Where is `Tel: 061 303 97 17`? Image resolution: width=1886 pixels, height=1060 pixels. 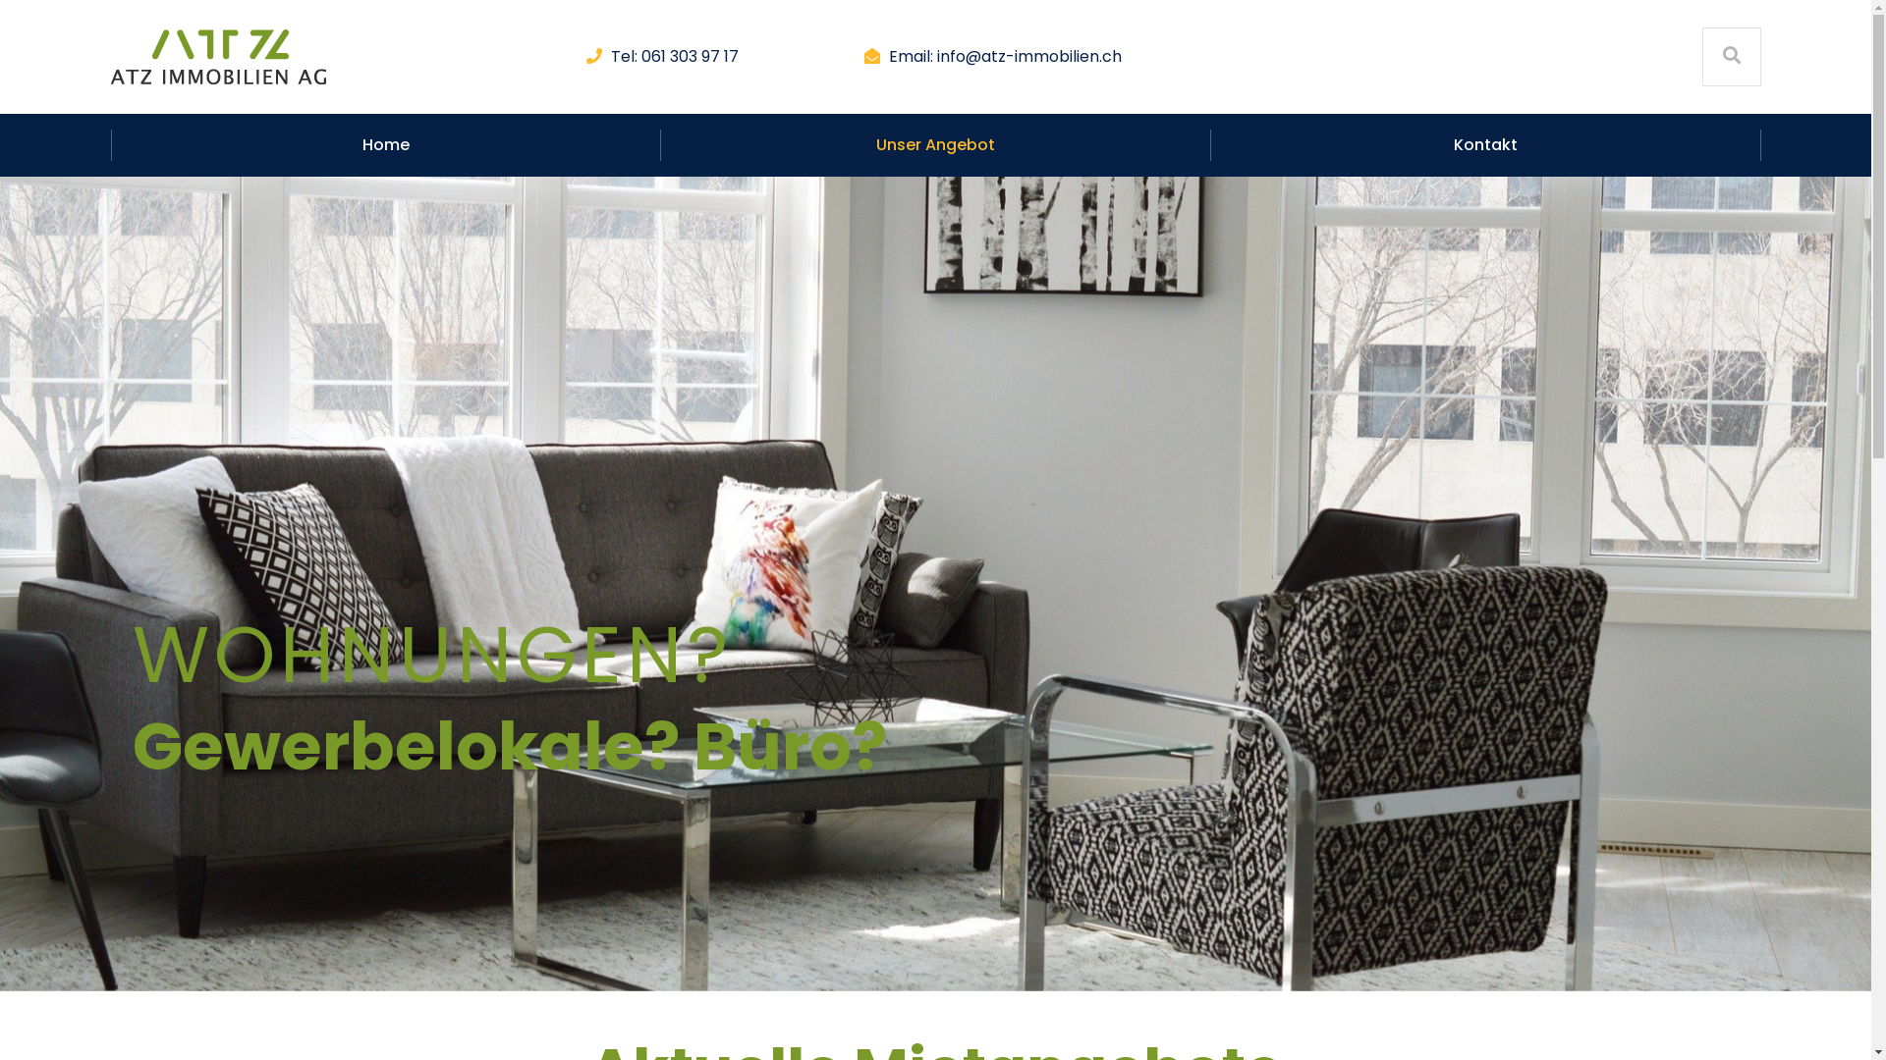
Tel: 061 303 97 17 is located at coordinates (675, 57).